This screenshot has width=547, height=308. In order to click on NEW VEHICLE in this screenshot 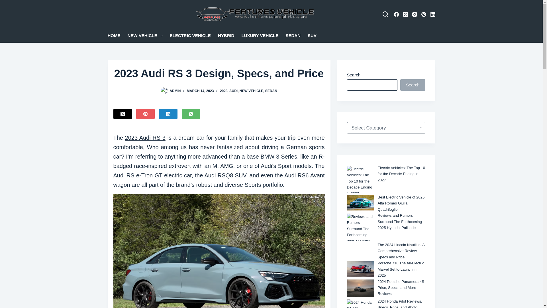, I will do `click(251, 91)`.